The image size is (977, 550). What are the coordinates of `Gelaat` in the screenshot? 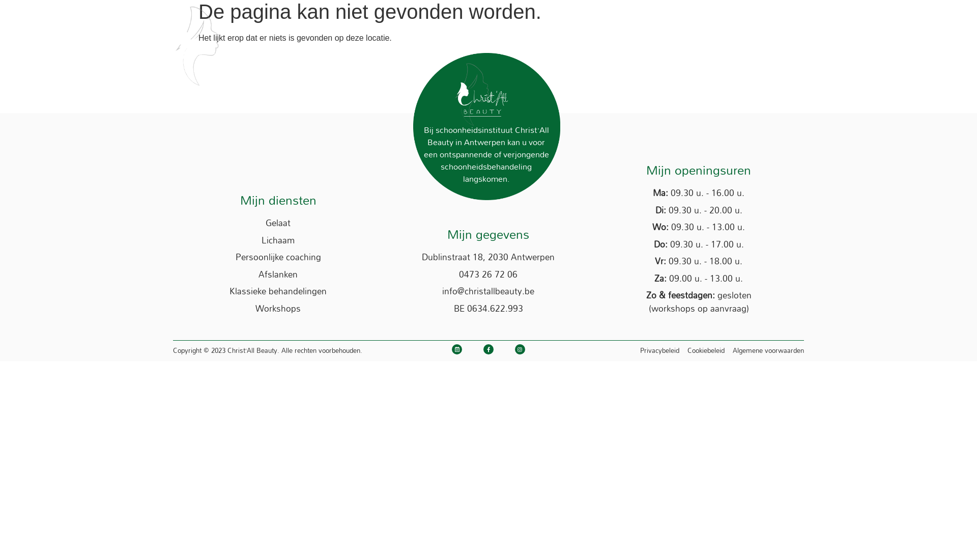 It's located at (278, 223).